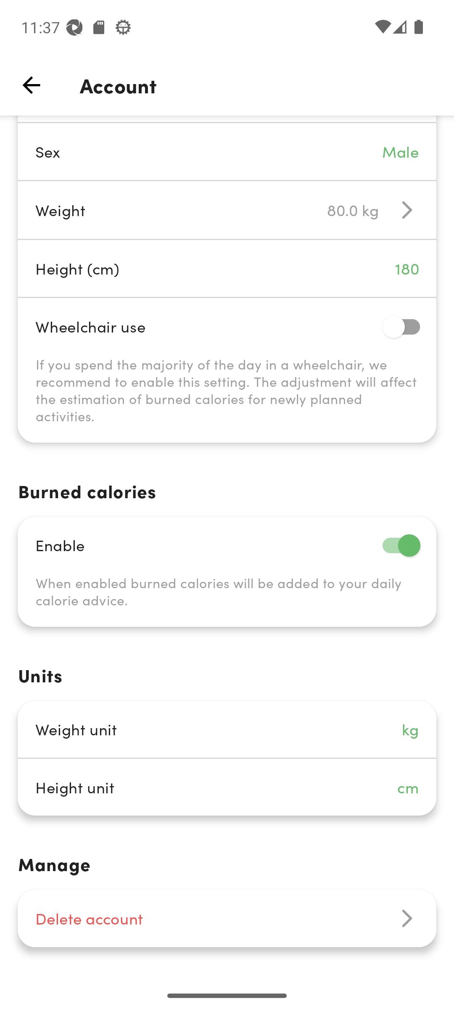  Describe the element at coordinates (227, 210) in the screenshot. I see `Weight 80.0 kg` at that location.